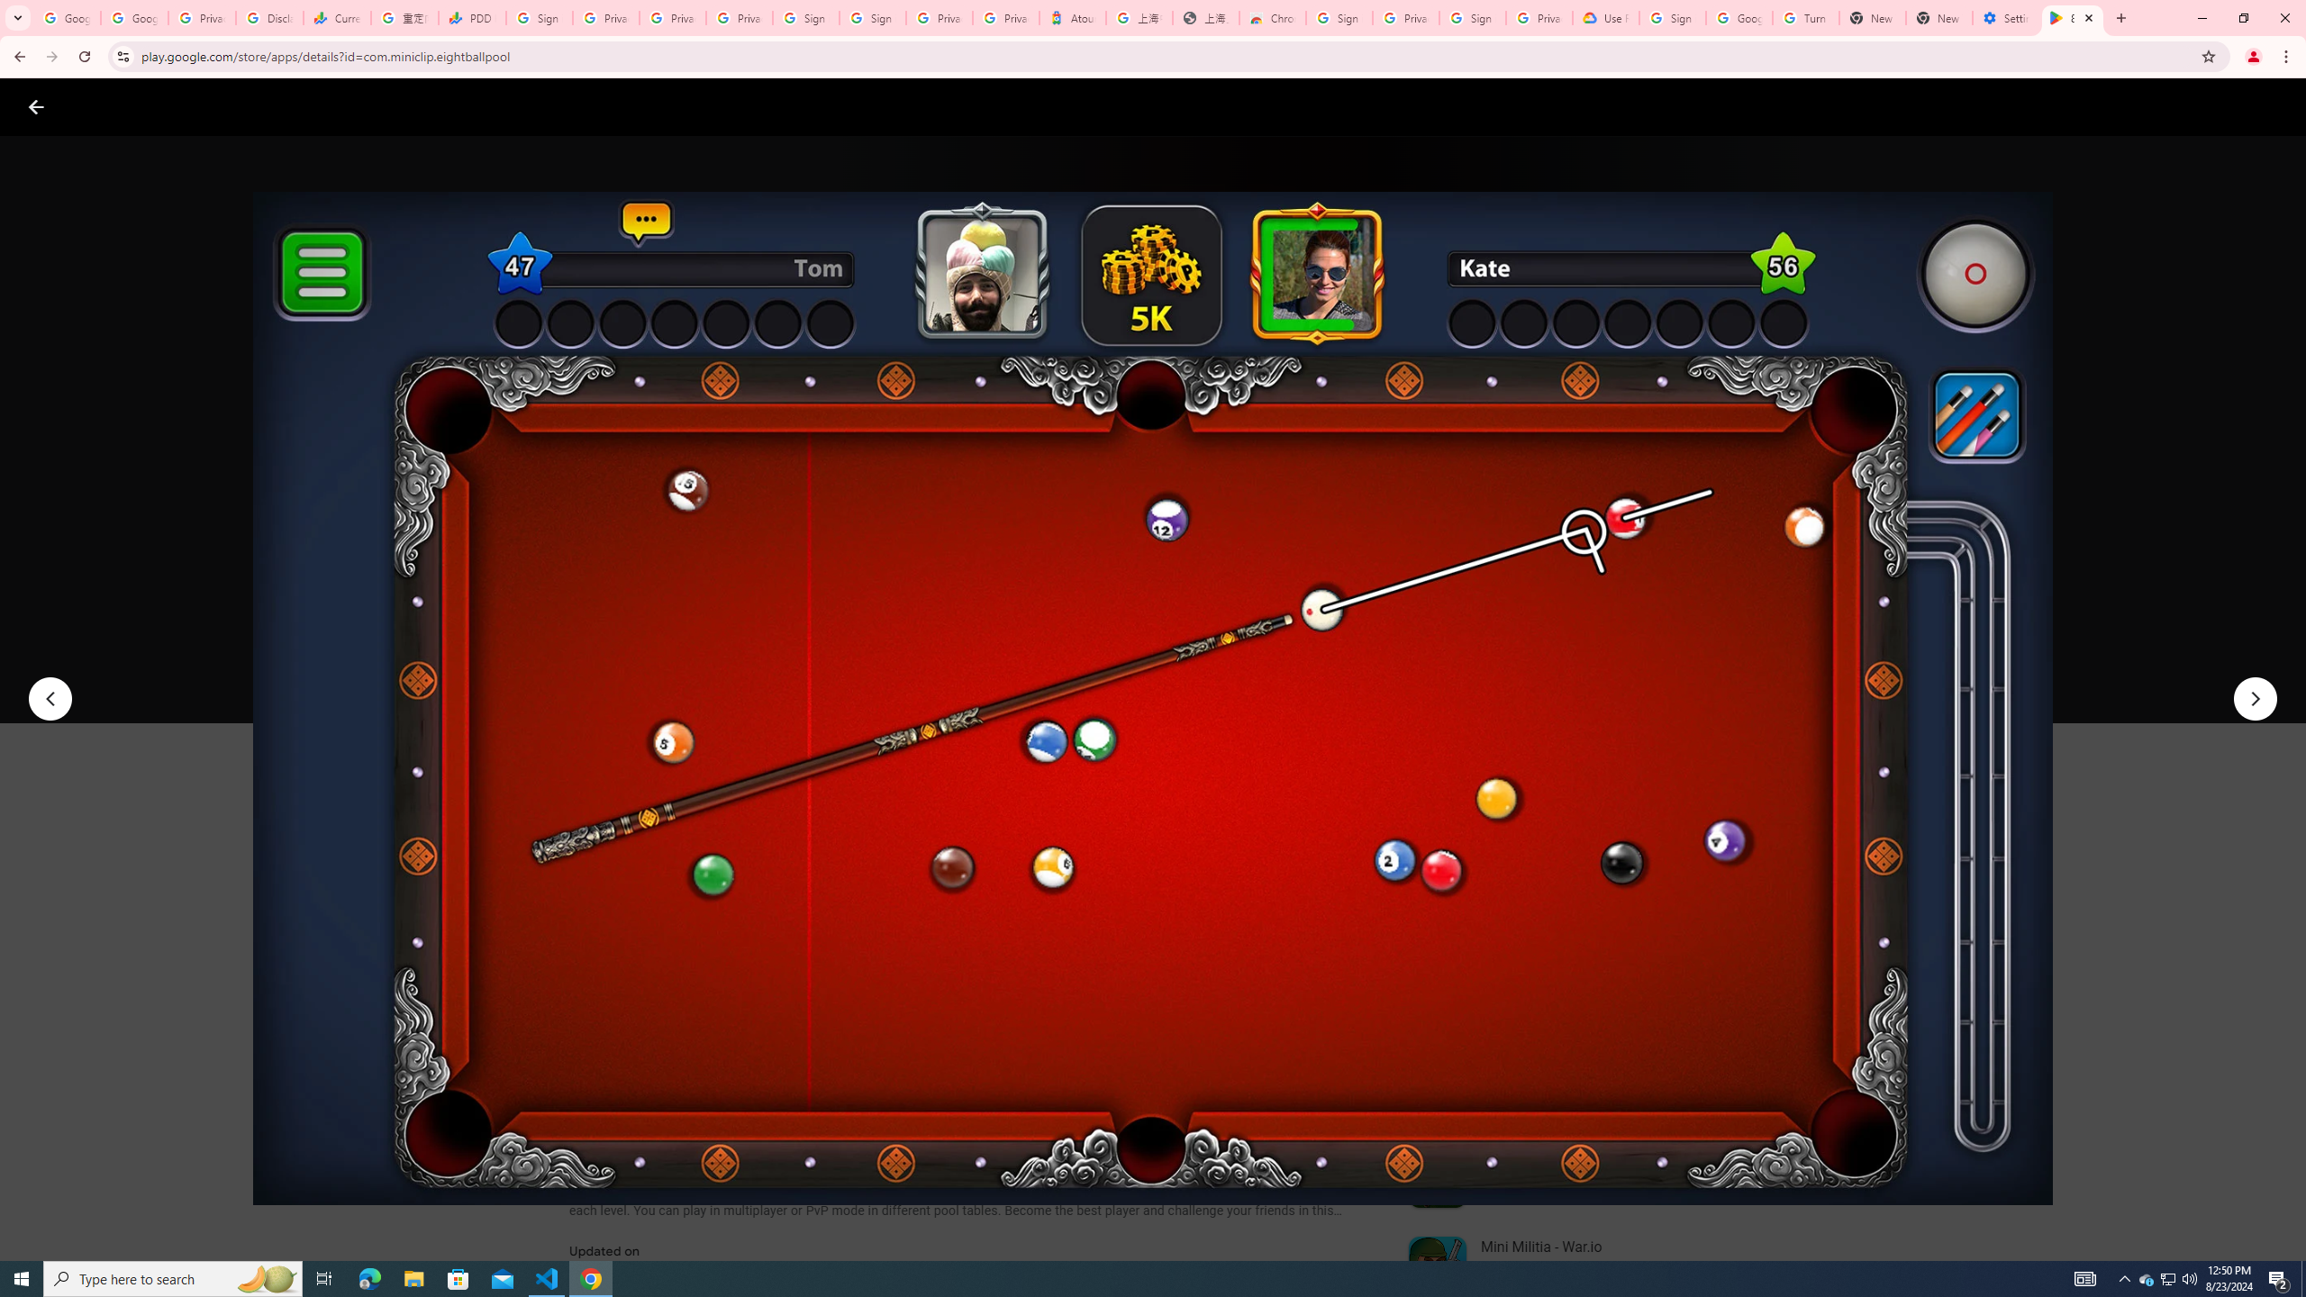  What do you see at coordinates (912, 611) in the screenshot?
I see `More info about this content rating` at bounding box center [912, 611].